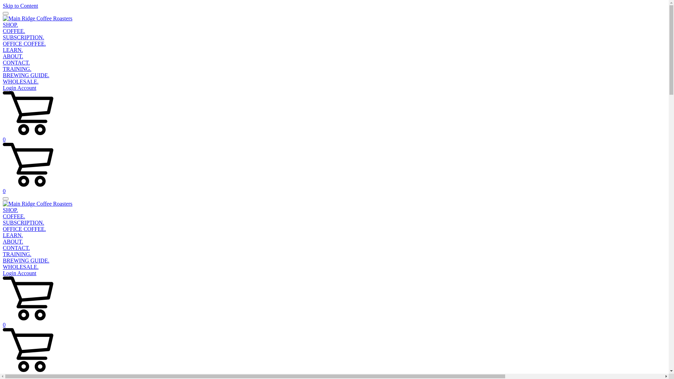  What do you see at coordinates (24, 222) in the screenshot?
I see `SUBSCRIPTION.` at bounding box center [24, 222].